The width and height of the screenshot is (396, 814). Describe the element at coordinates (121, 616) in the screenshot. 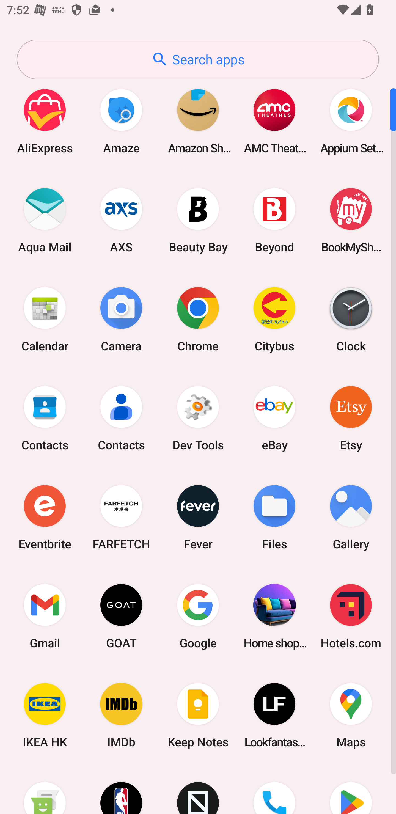

I see `GOAT` at that location.